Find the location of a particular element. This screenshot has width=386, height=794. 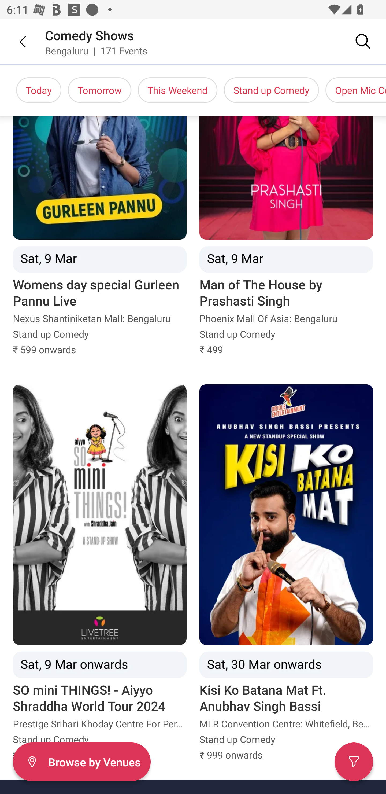

Open Mic Comedy is located at coordinates (355, 90).